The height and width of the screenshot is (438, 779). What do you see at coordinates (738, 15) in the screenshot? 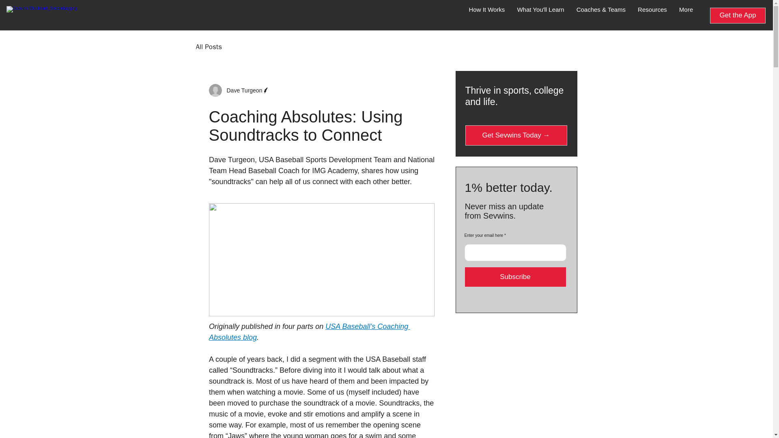
I see `Get the App` at bounding box center [738, 15].